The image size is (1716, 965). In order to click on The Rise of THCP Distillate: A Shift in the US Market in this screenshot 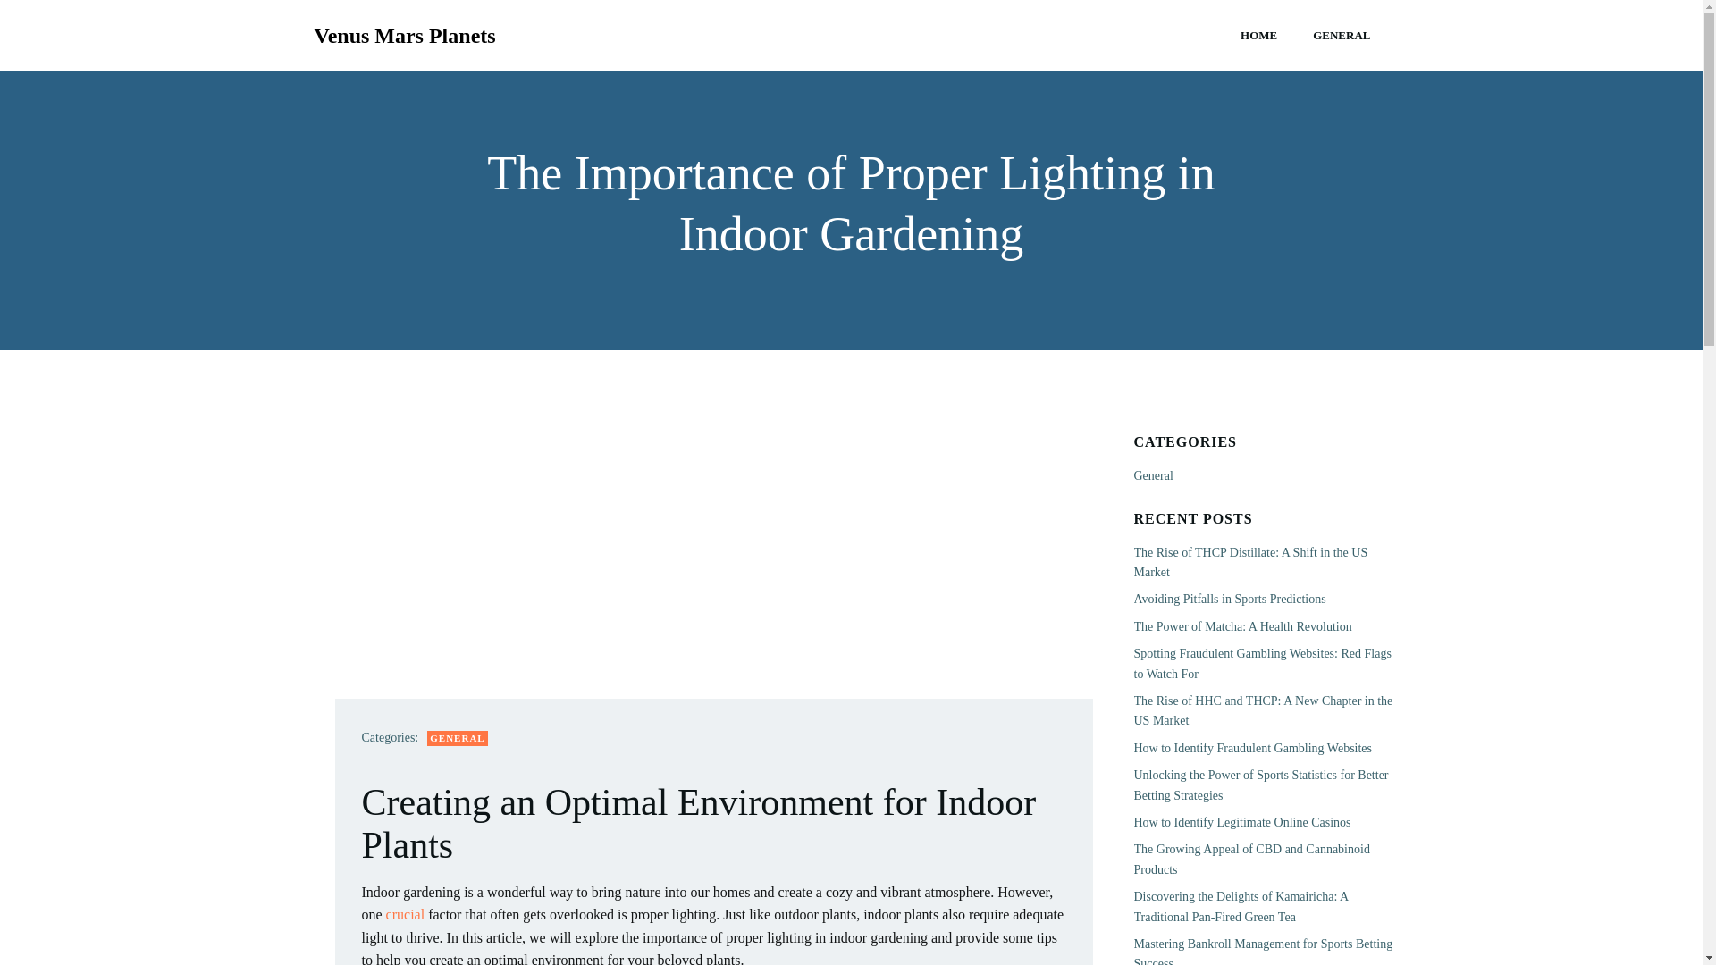, I will do `click(1249, 563)`.